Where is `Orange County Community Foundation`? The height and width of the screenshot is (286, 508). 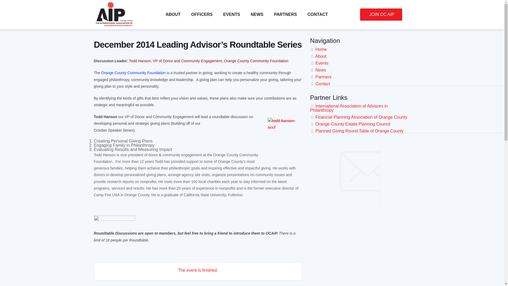
Orange County Community Foundation is located at coordinates (133, 73).